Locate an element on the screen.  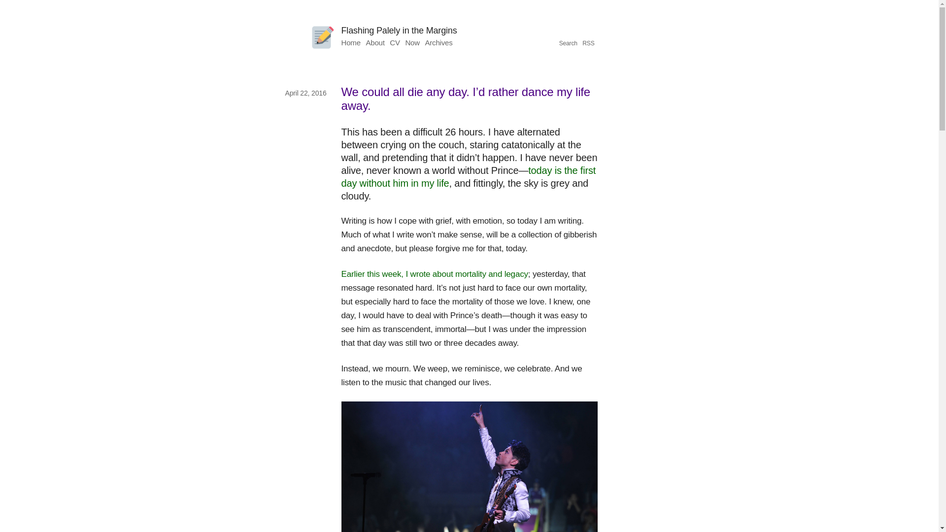
Now is located at coordinates (412, 42).